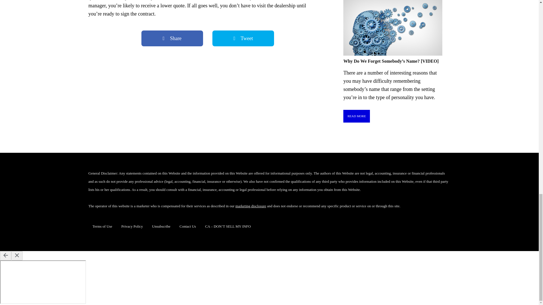 This screenshot has height=305, width=543. What do you see at coordinates (188, 226) in the screenshot?
I see `Contact Us` at bounding box center [188, 226].